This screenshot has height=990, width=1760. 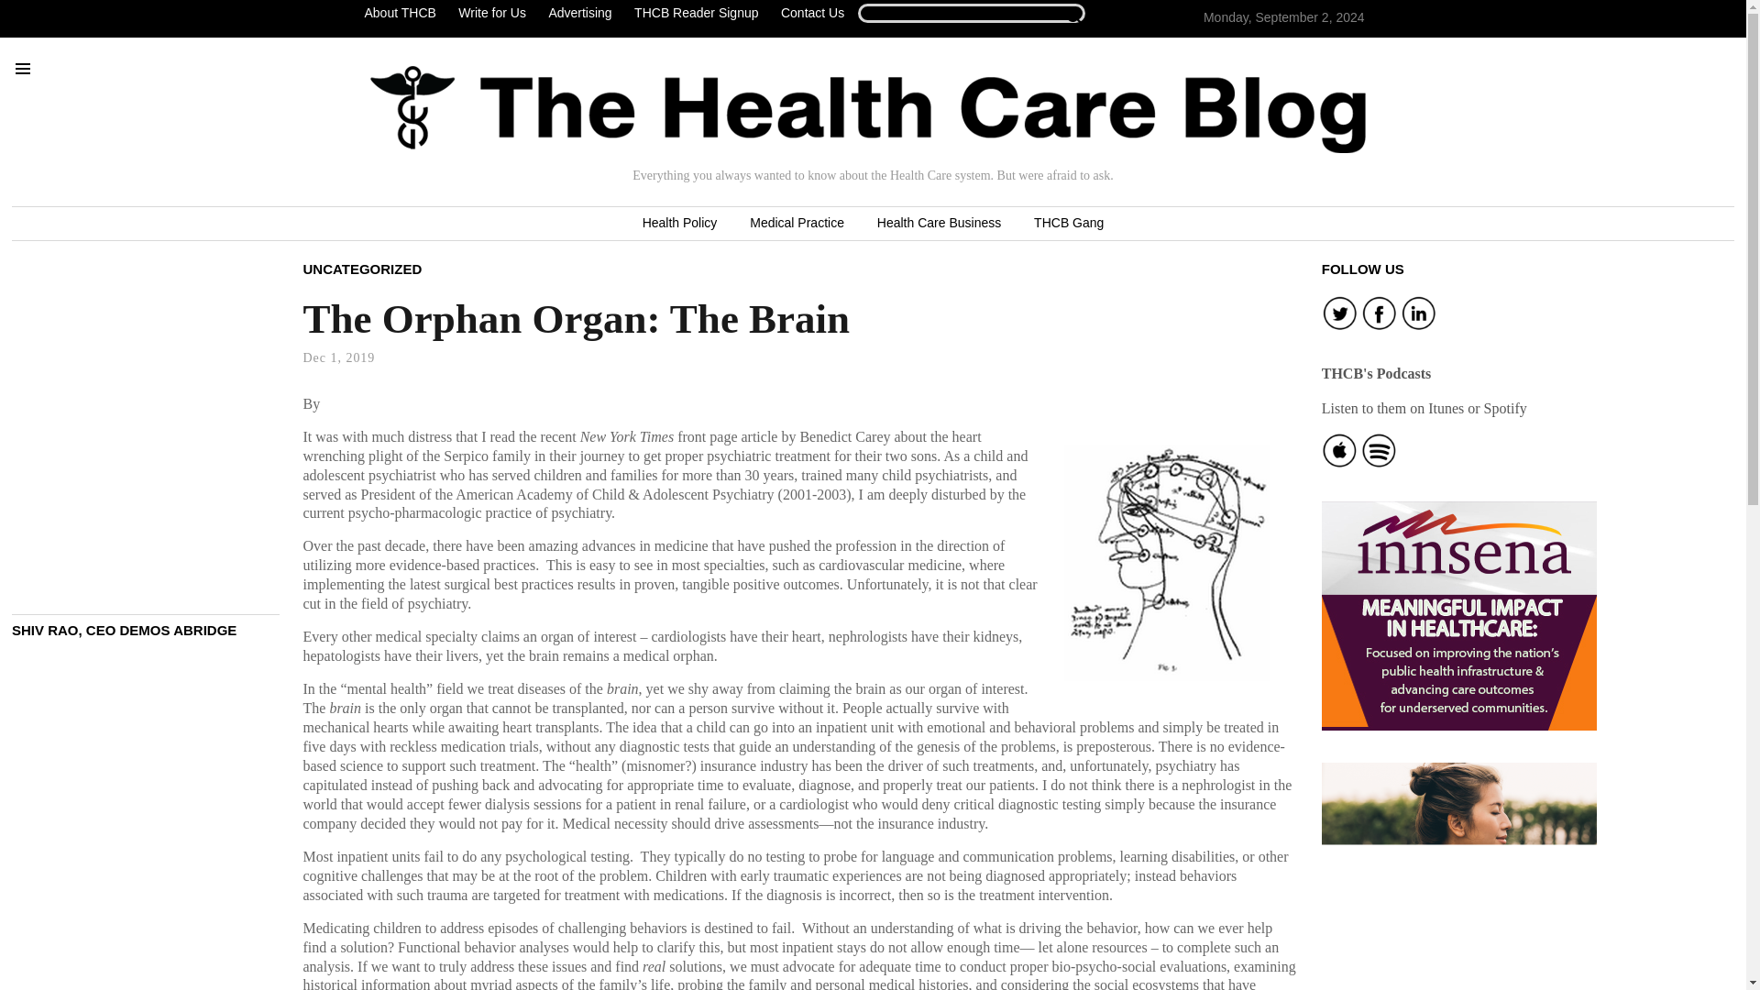 I want to click on Advertising, so click(x=579, y=13).